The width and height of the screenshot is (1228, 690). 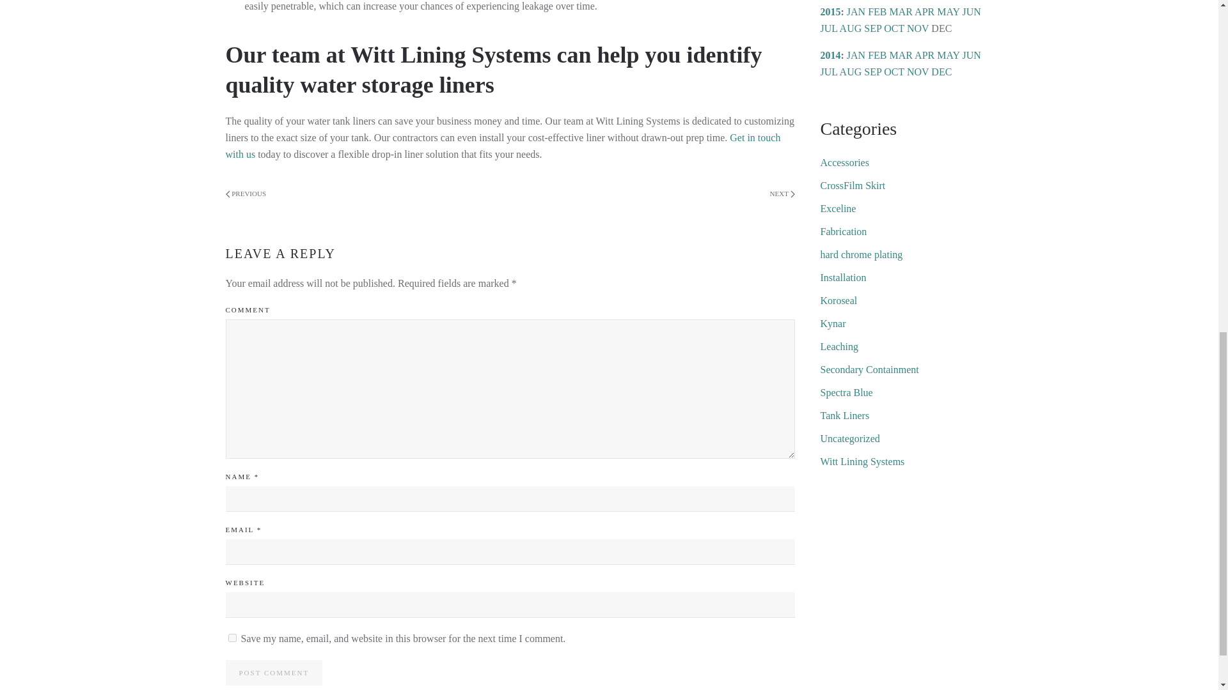 What do you see at coordinates (232, 638) in the screenshot?
I see `yes` at bounding box center [232, 638].